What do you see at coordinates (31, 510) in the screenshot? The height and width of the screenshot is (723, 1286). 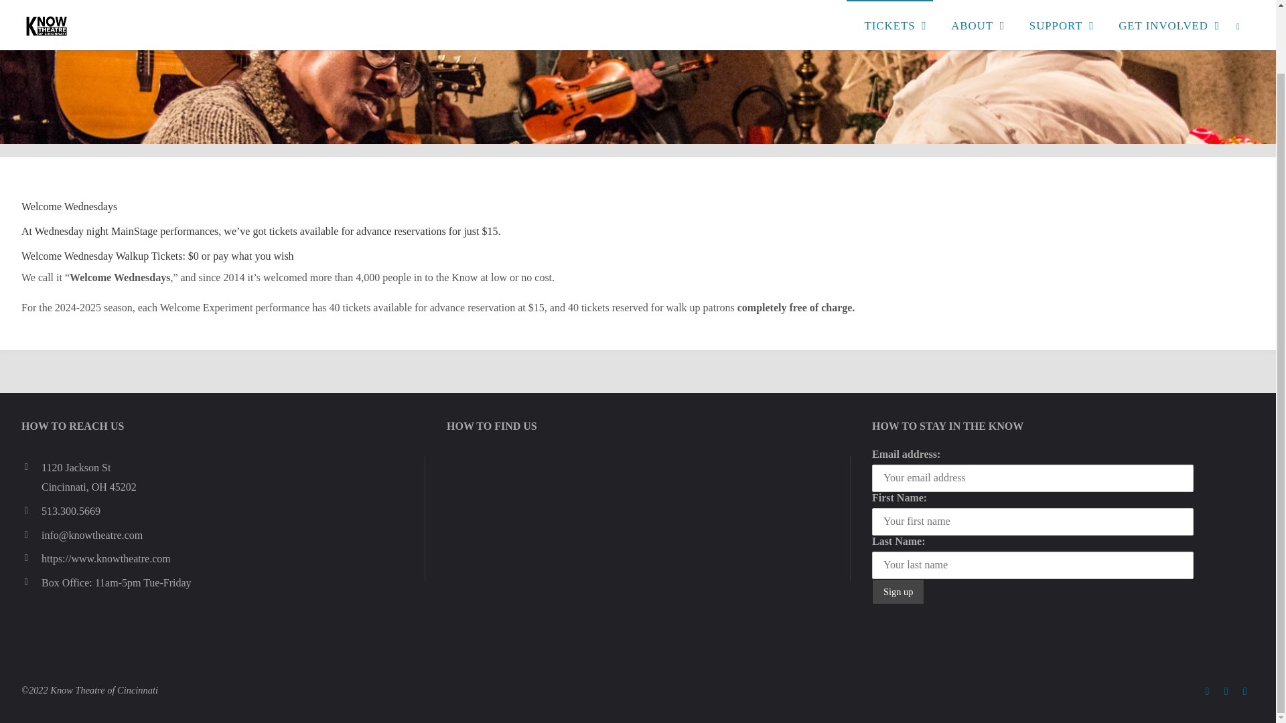 I see `Phone` at bounding box center [31, 510].